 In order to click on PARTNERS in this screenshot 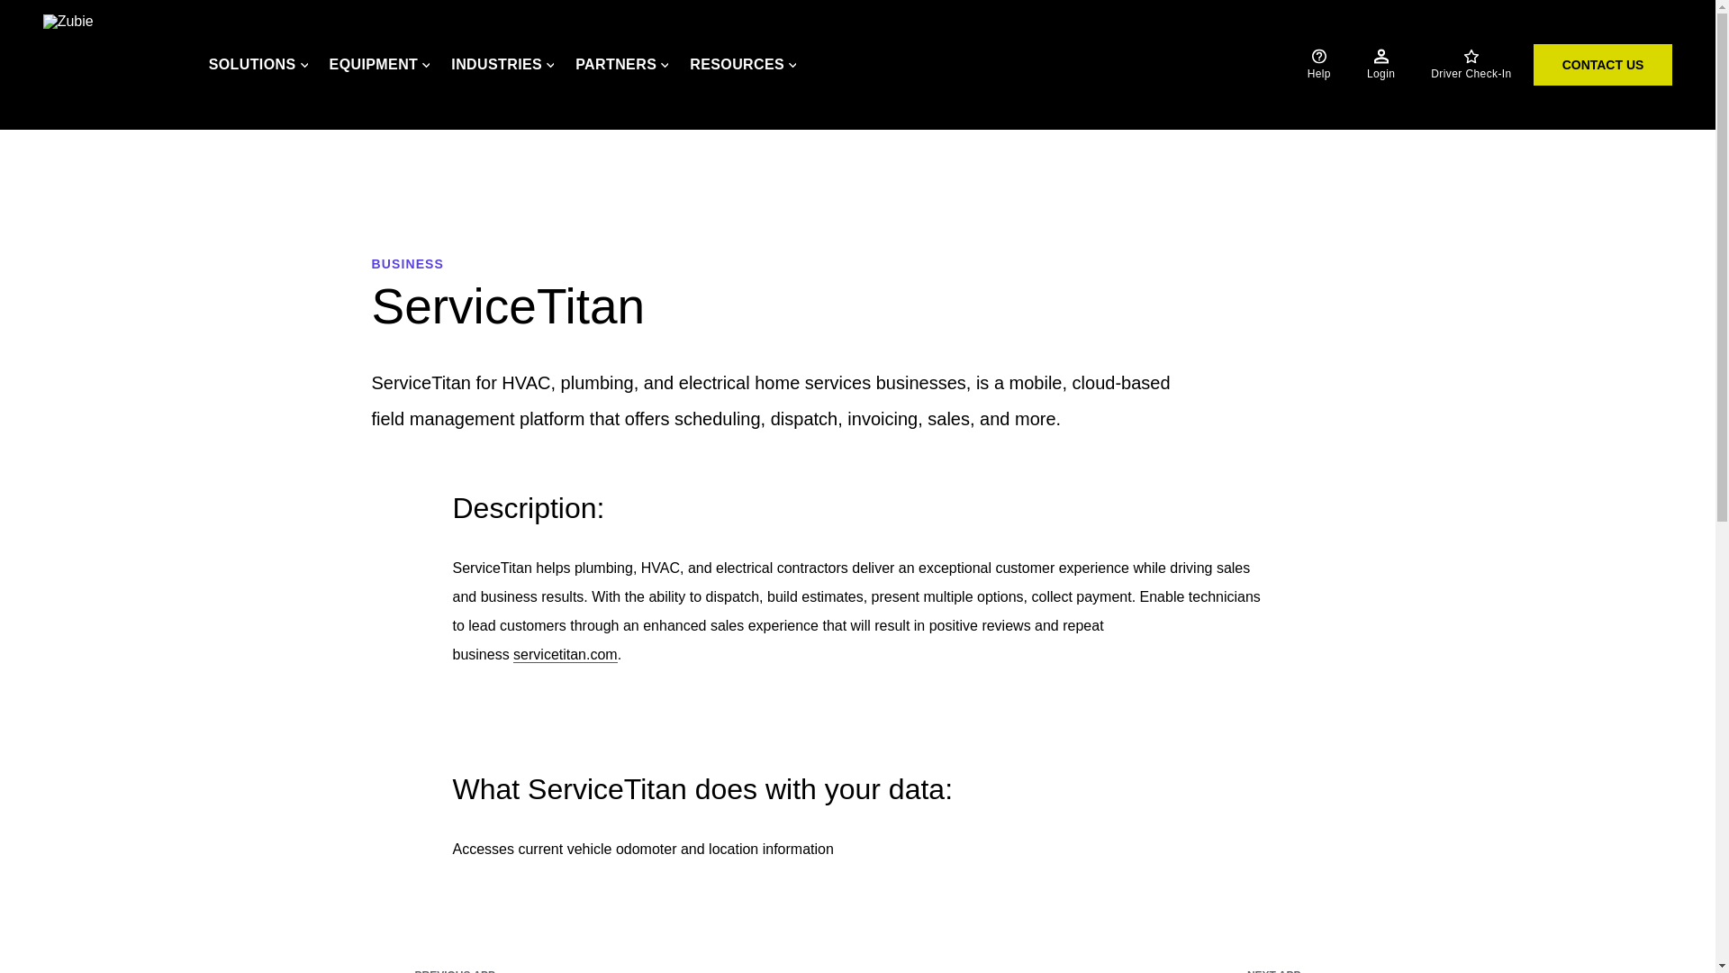, I will do `click(621, 65)`.